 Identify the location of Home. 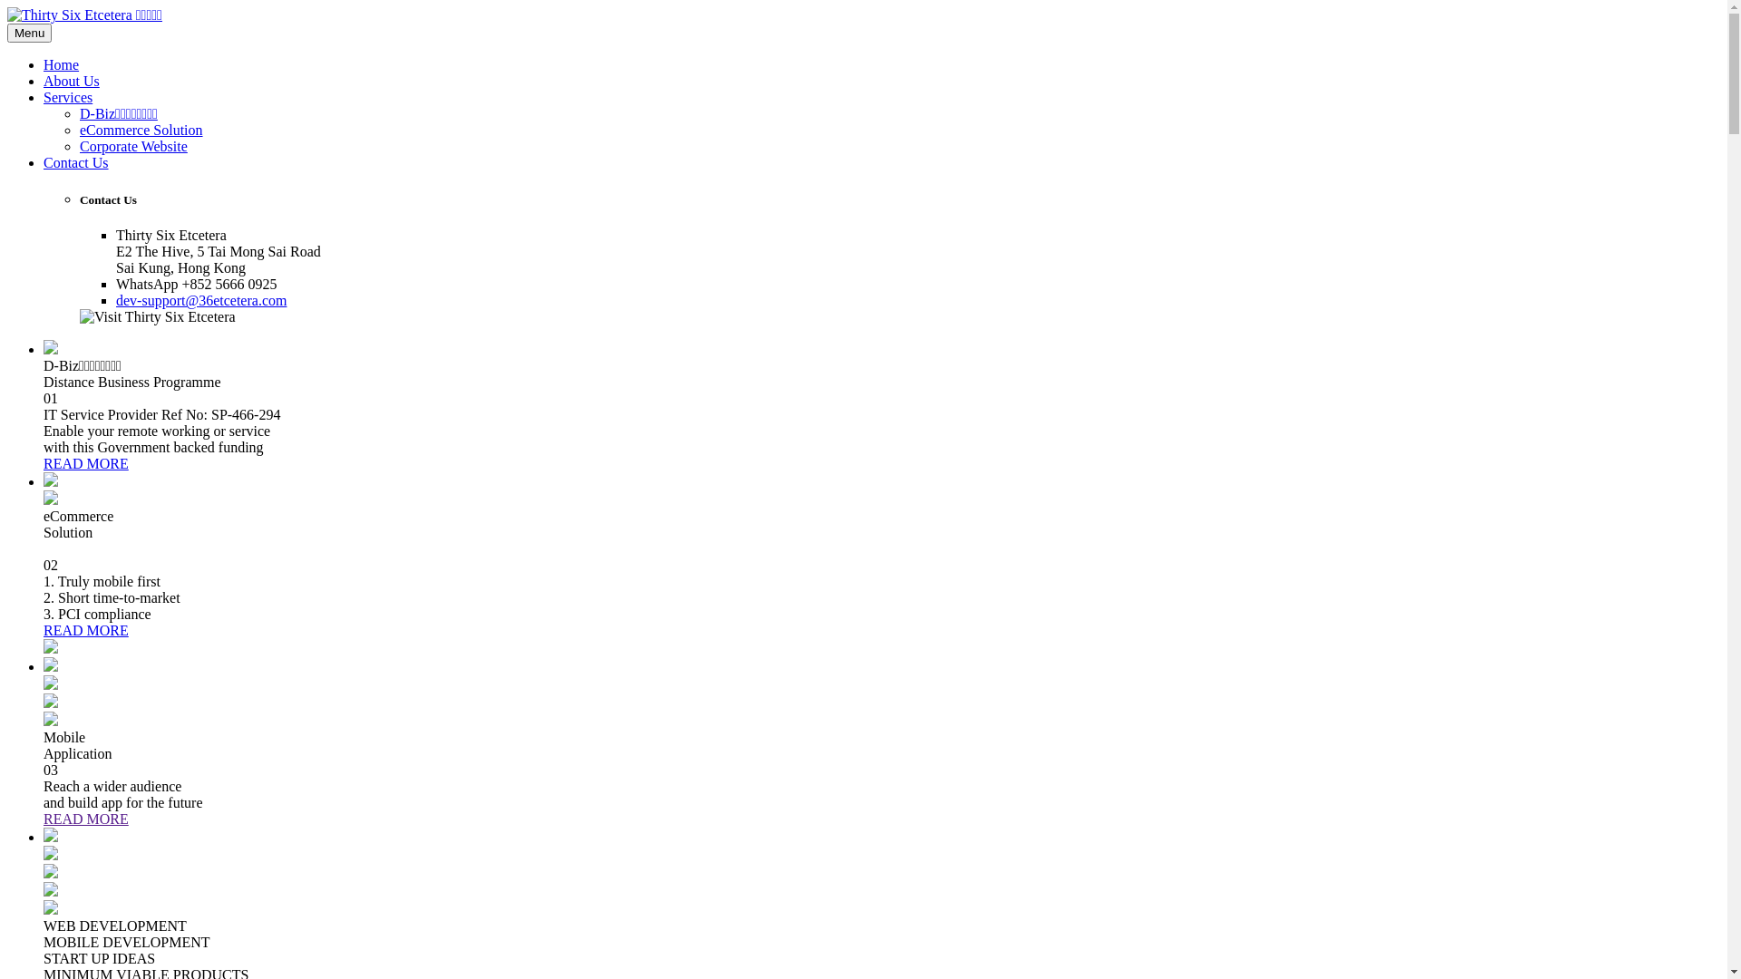
(881, 65).